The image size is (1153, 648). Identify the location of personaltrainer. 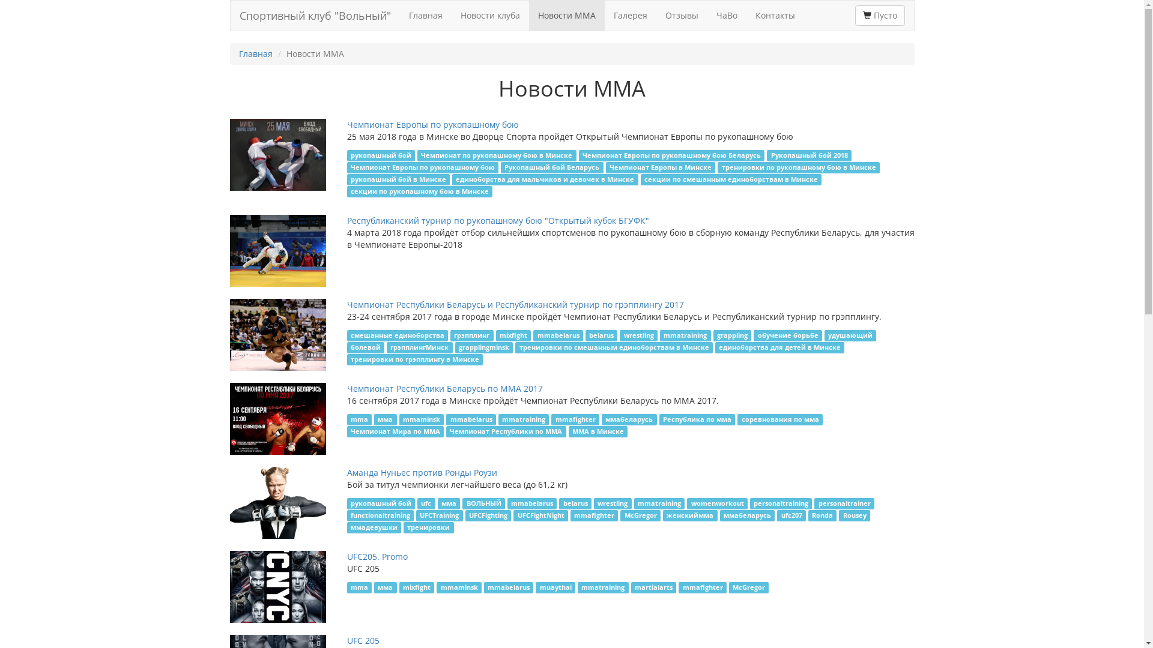
(844, 504).